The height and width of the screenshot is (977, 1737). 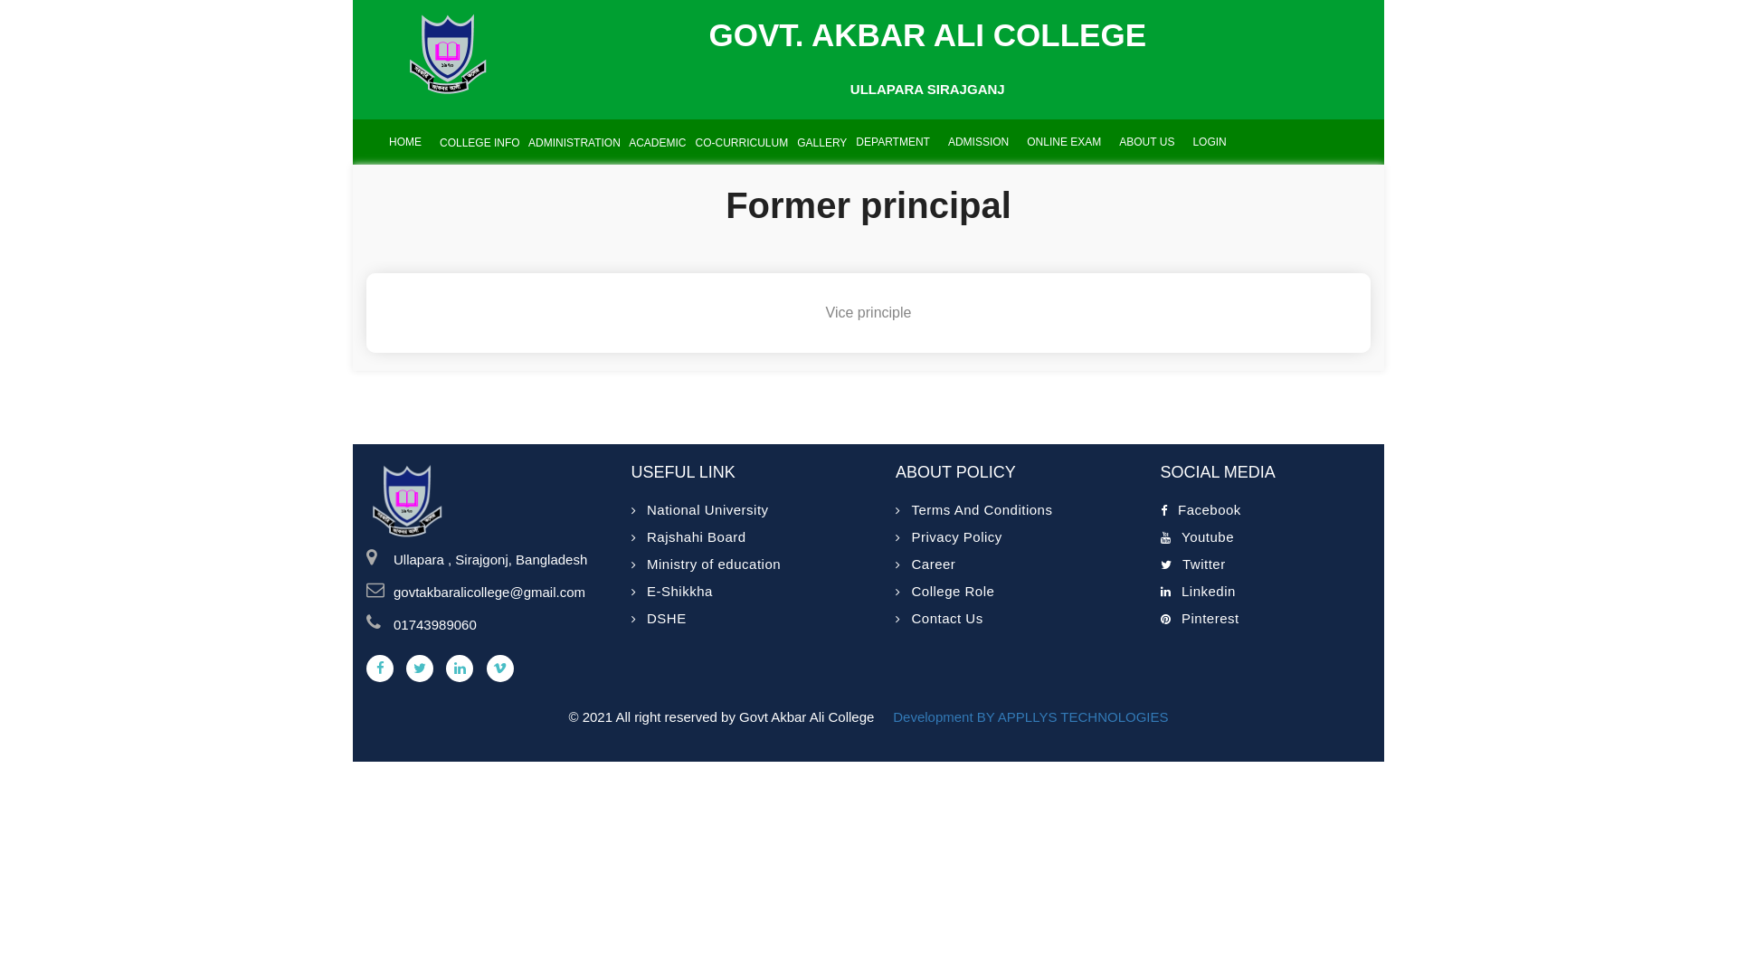 I want to click on Rajshahi Board, so click(x=689, y=537).